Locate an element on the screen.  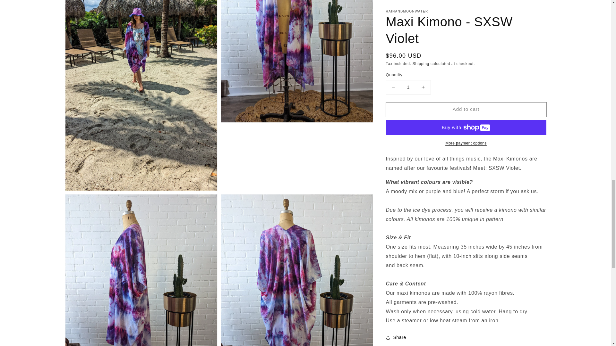
Open media 5 in gallery view is located at coordinates (296, 270).